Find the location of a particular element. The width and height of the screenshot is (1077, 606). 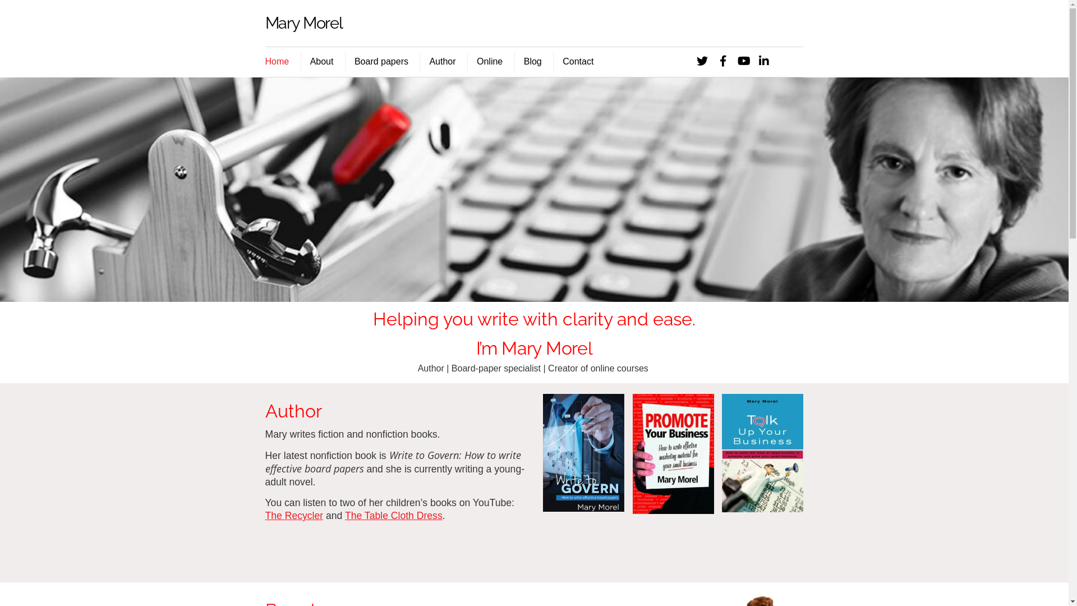

Home is located at coordinates (583, 453).